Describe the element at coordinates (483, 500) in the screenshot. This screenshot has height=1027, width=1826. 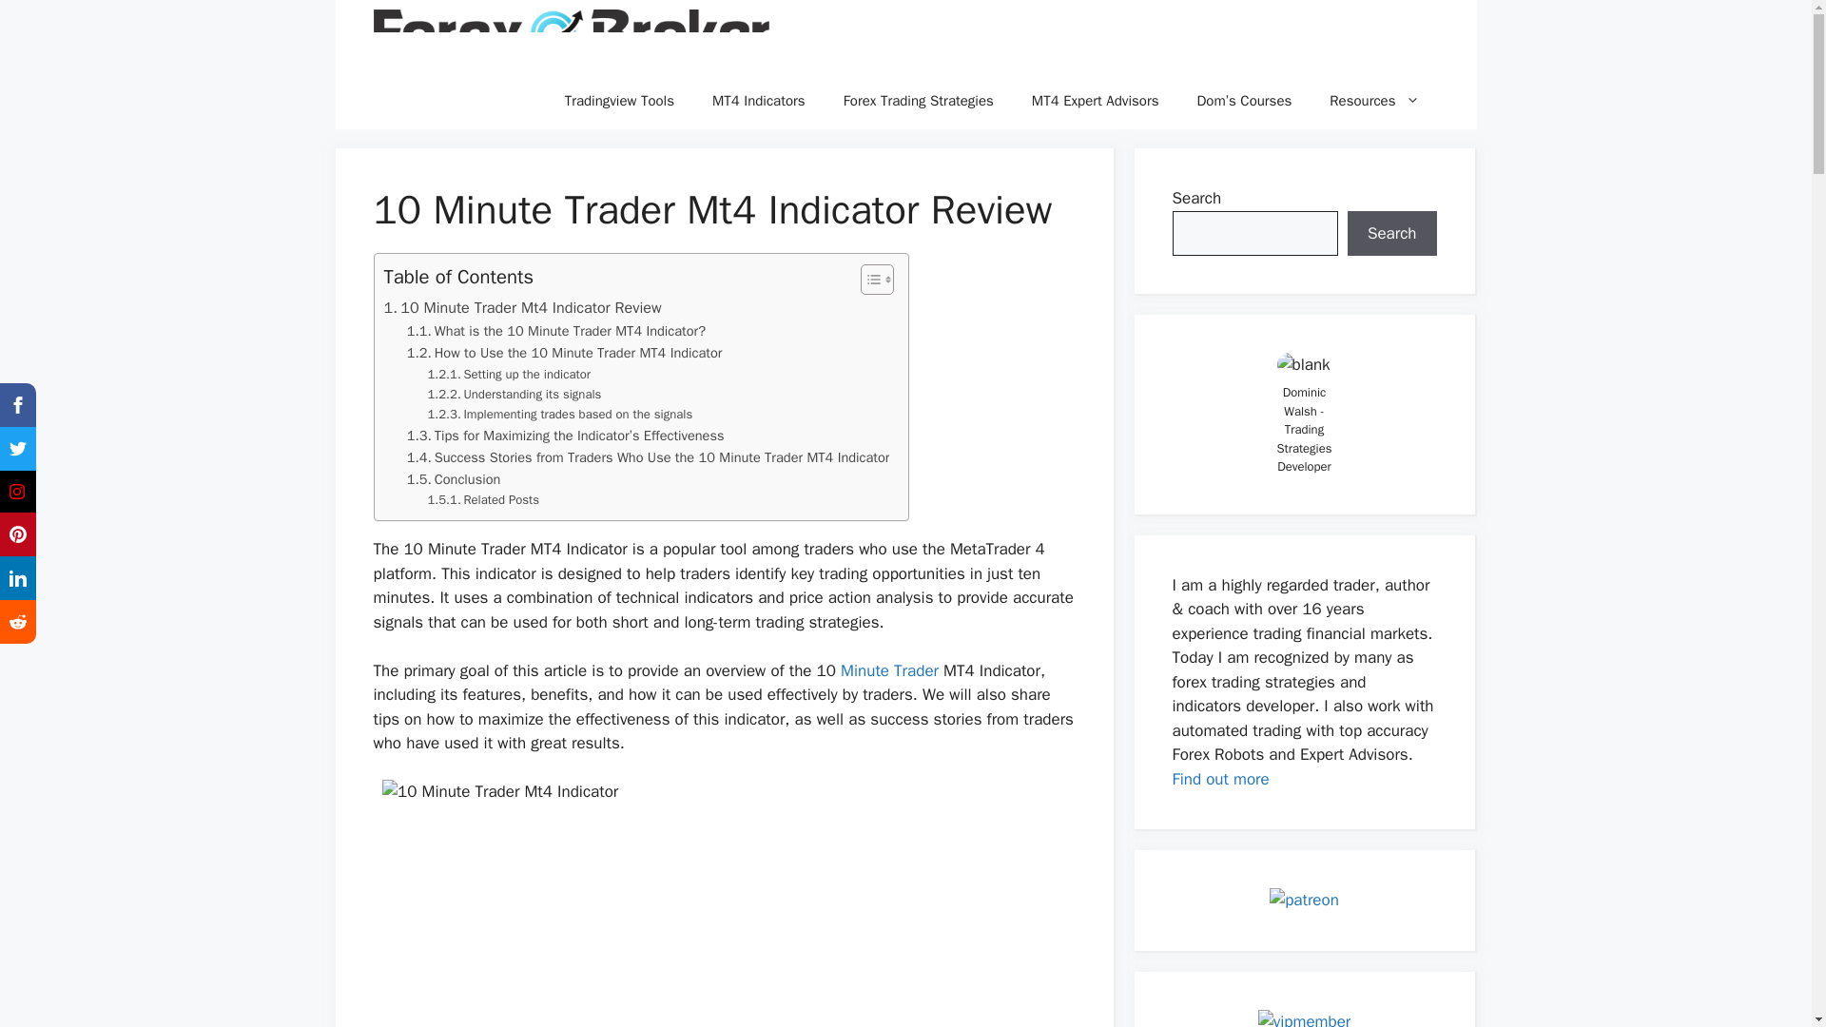
I see `Related Posts` at that location.